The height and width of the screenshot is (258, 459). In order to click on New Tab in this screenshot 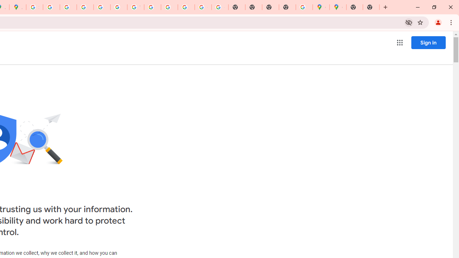, I will do `click(371, 7)`.